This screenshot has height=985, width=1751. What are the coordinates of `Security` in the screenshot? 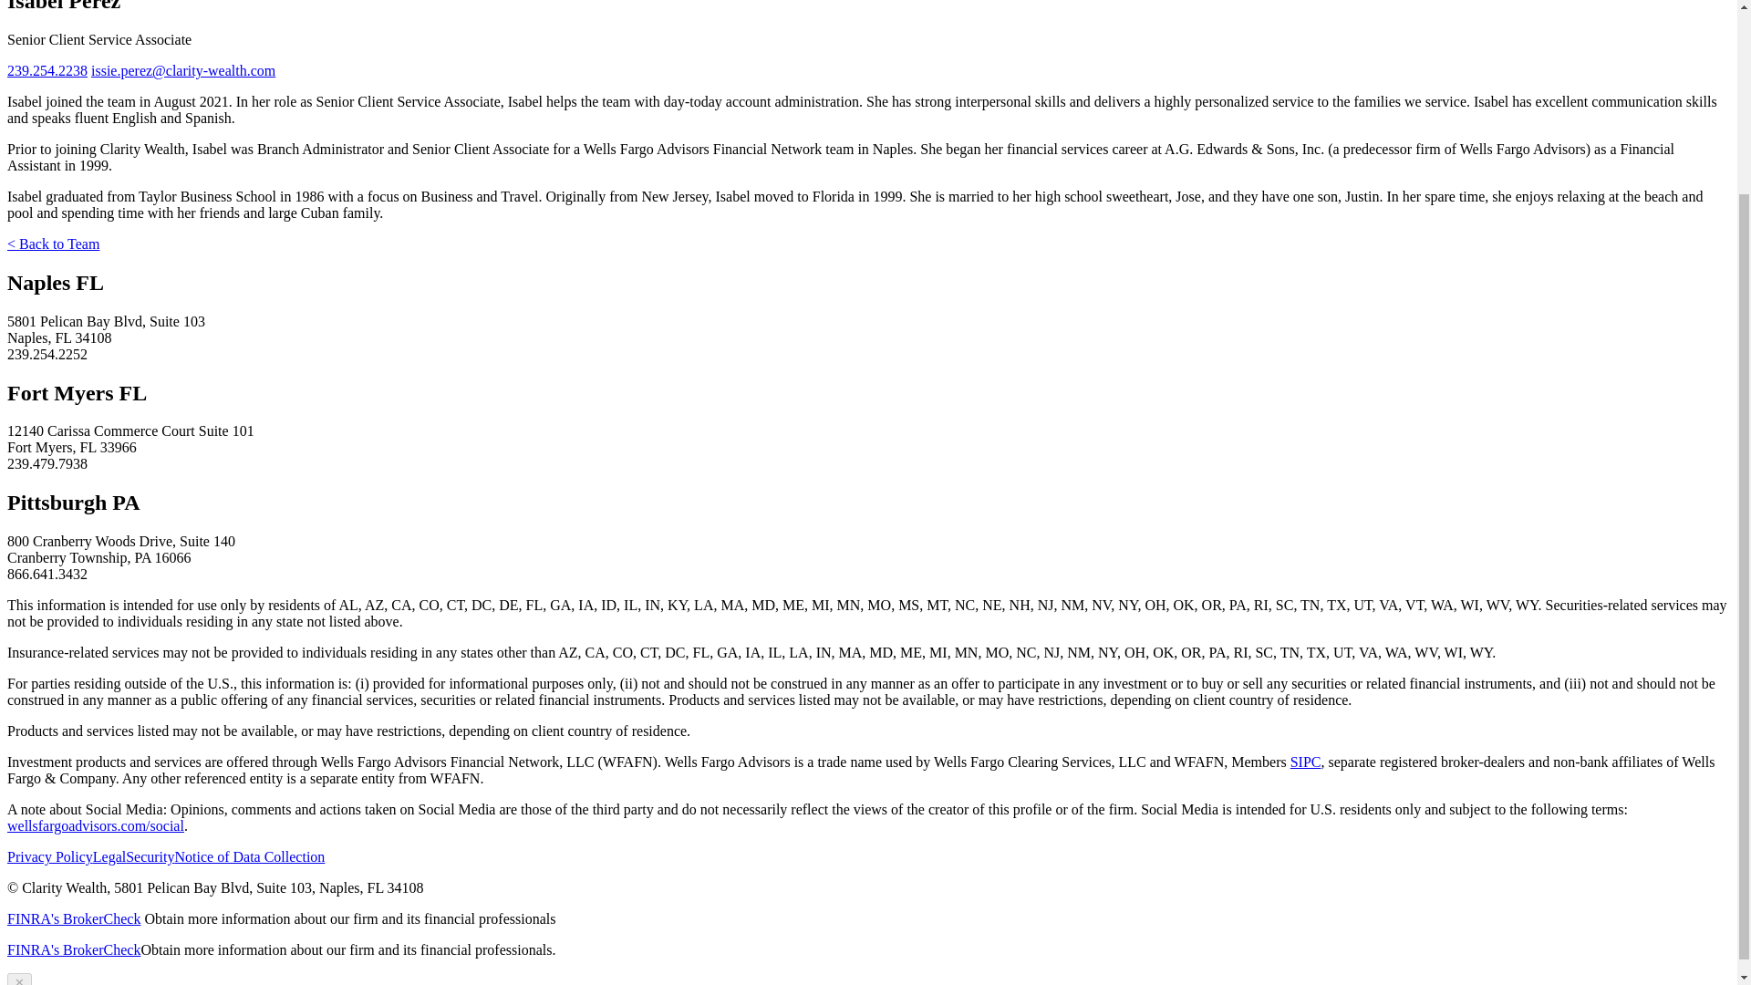 It's located at (150, 856).